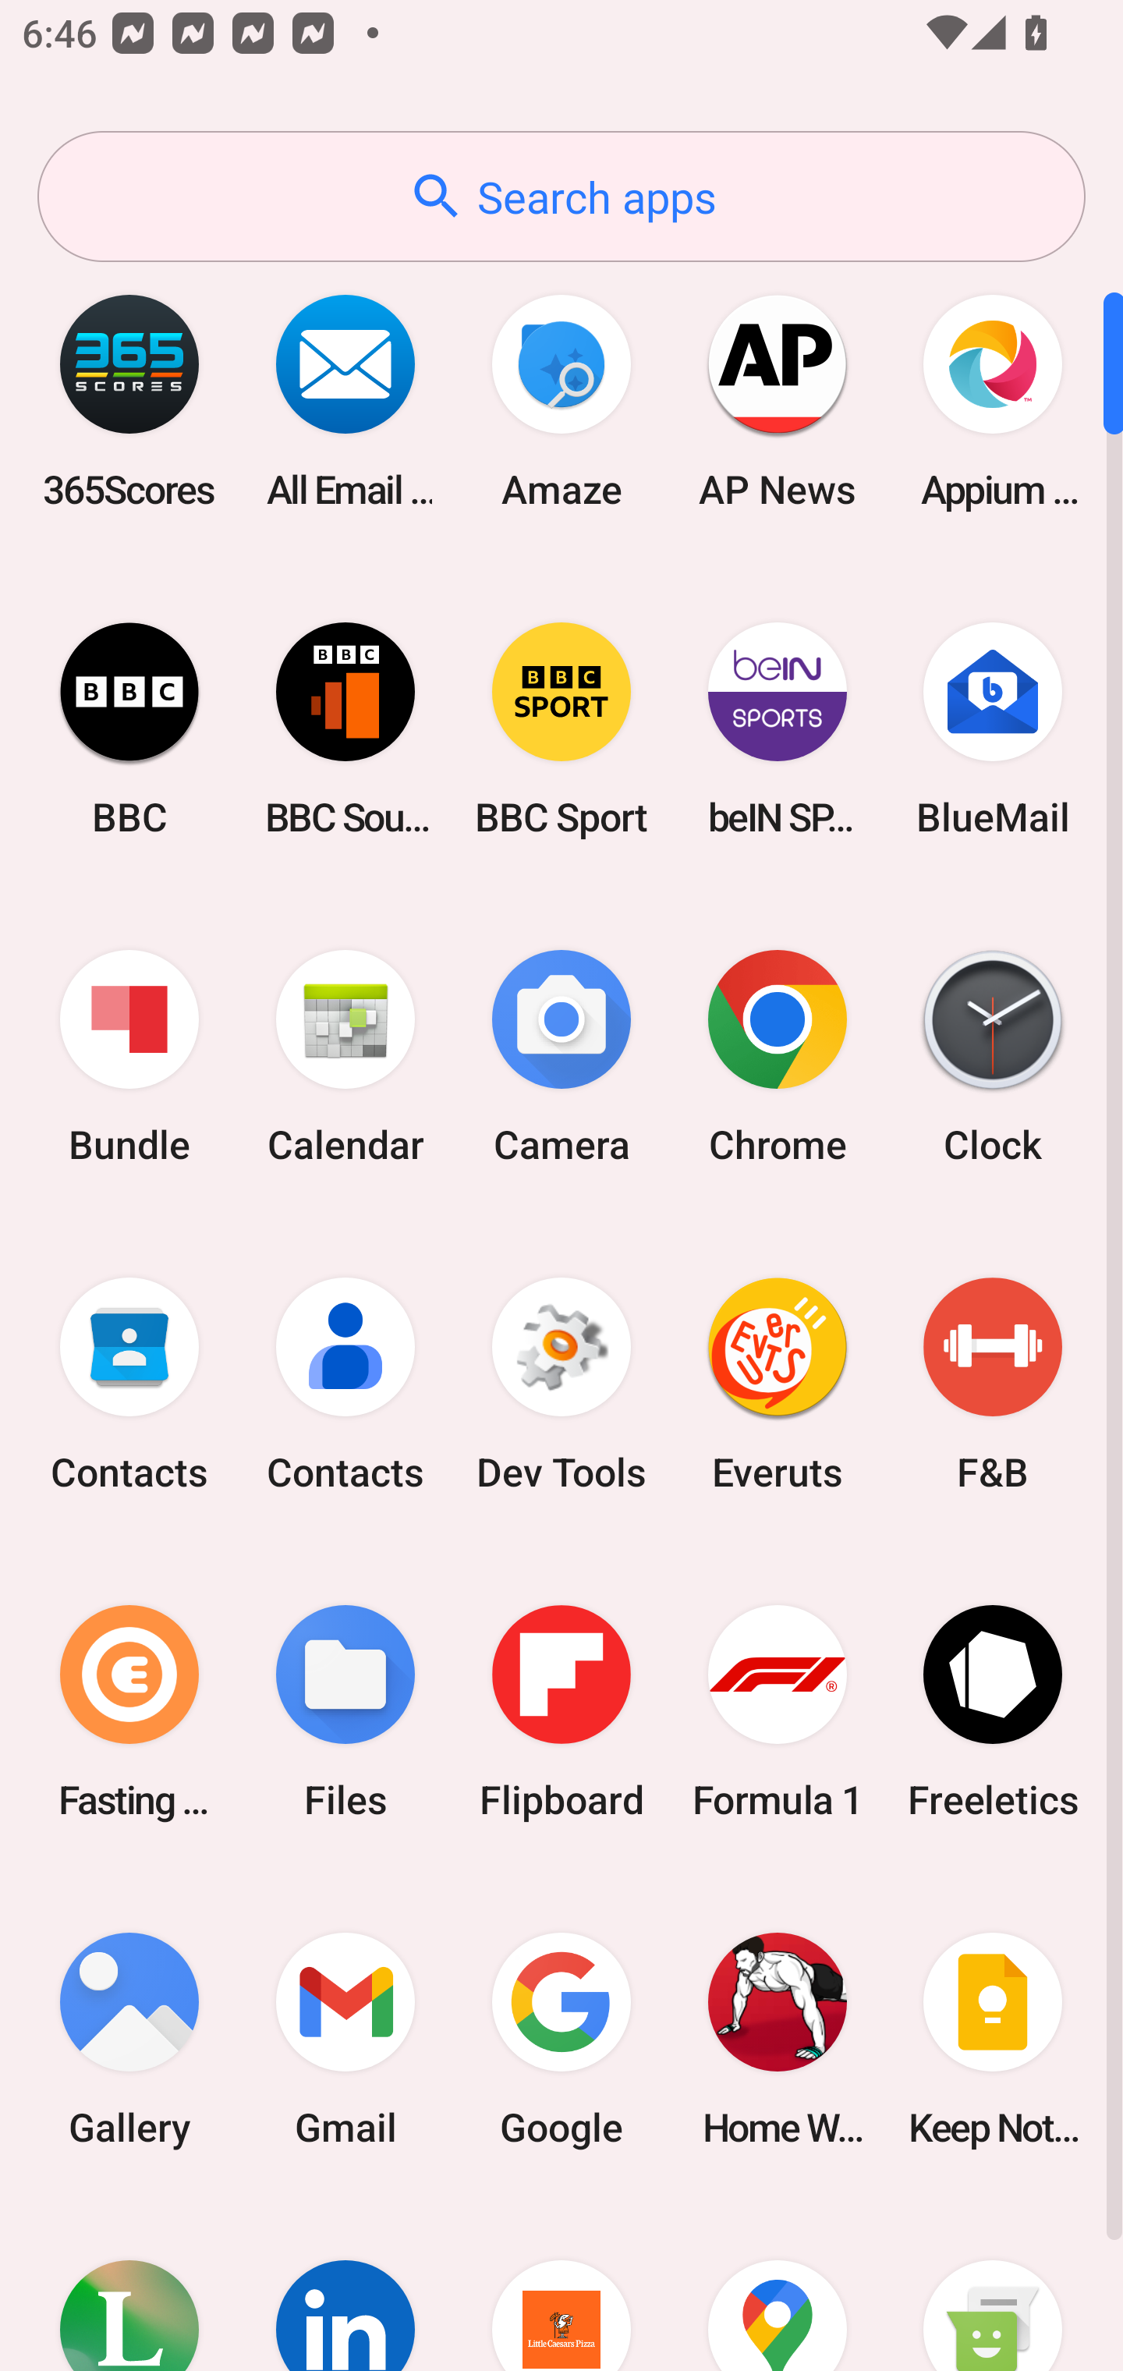 The height and width of the screenshot is (2371, 1123). I want to click on BBC, so click(129, 728).